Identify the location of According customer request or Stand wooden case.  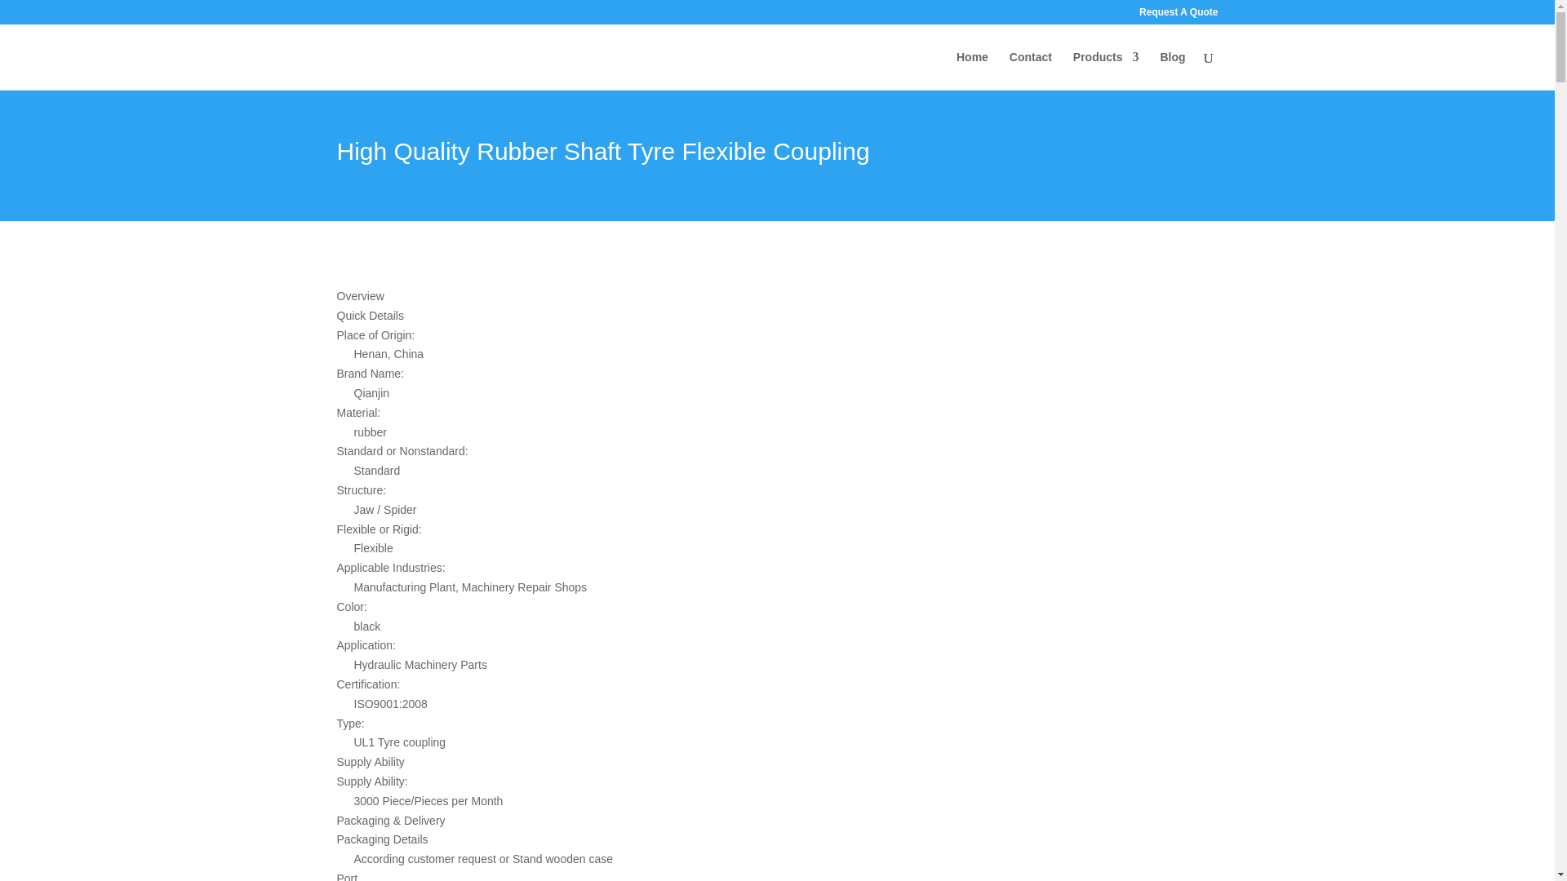
(631, 860).